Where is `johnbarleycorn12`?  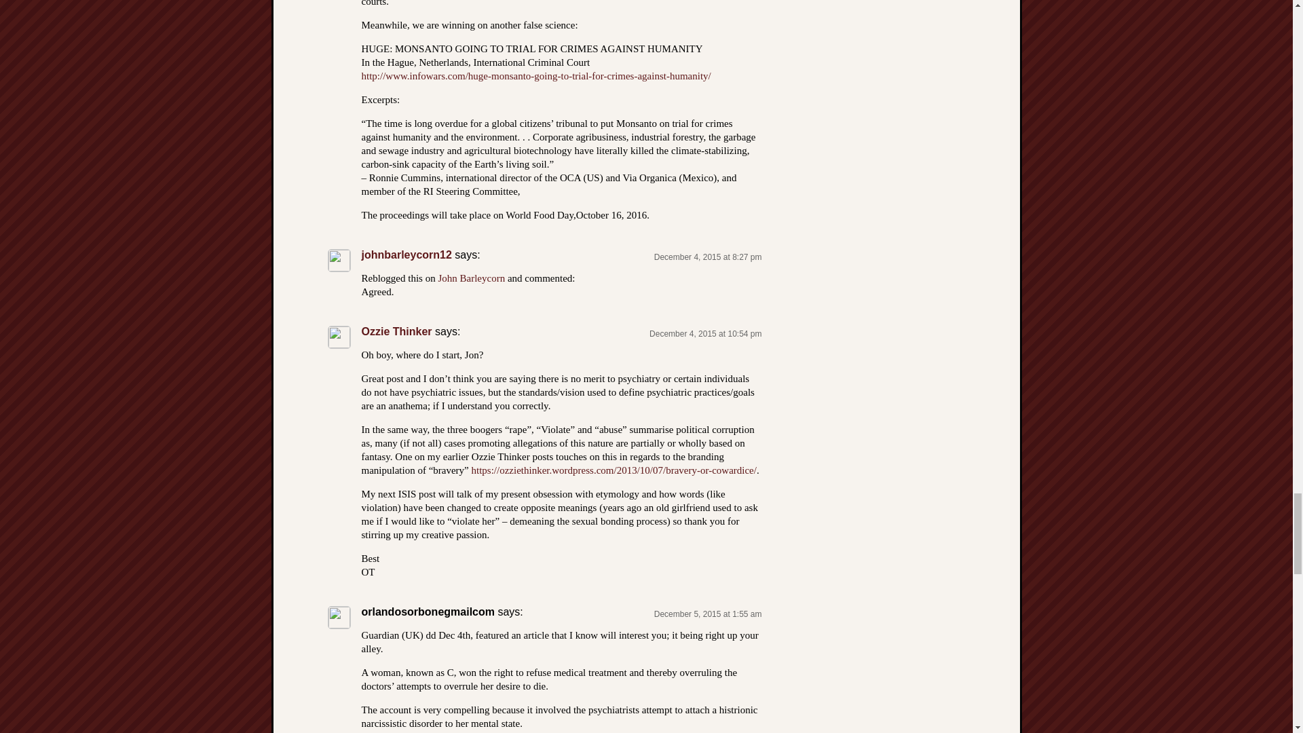 johnbarleycorn12 is located at coordinates (406, 255).